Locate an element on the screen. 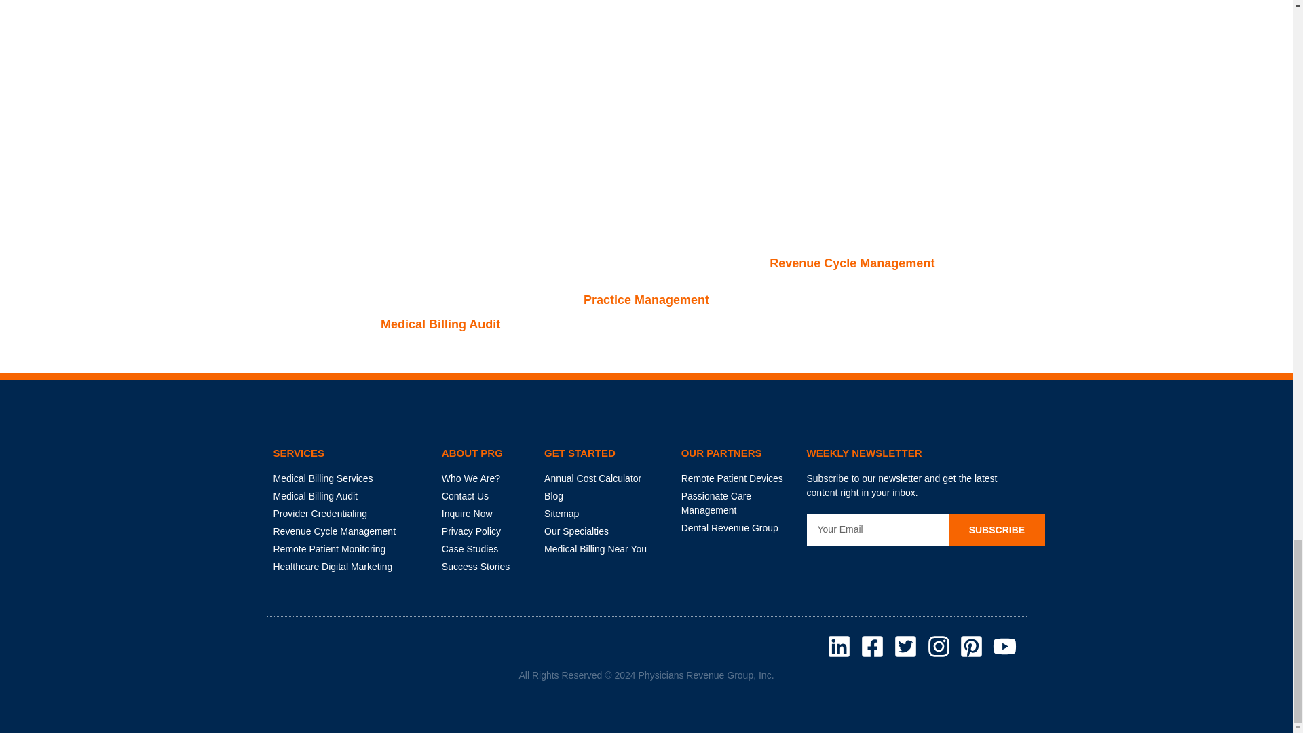 This screenshot has width=1303, height=733. DMCA.com Protection Status is located at coordinates (844, 567).